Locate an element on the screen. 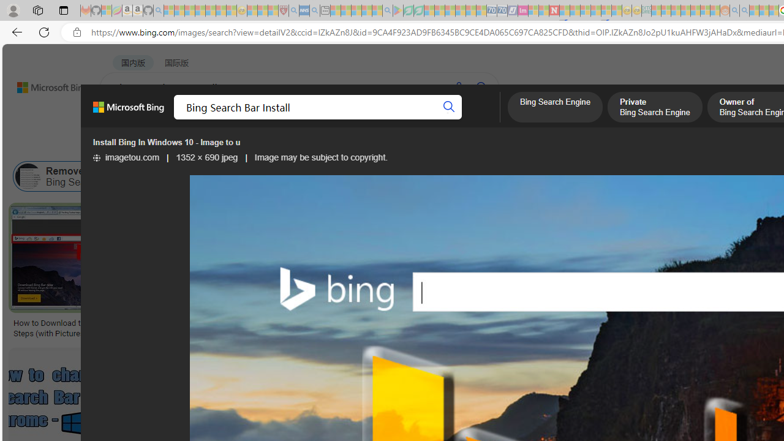  imagetou.com is located at coordinates (126, 157).